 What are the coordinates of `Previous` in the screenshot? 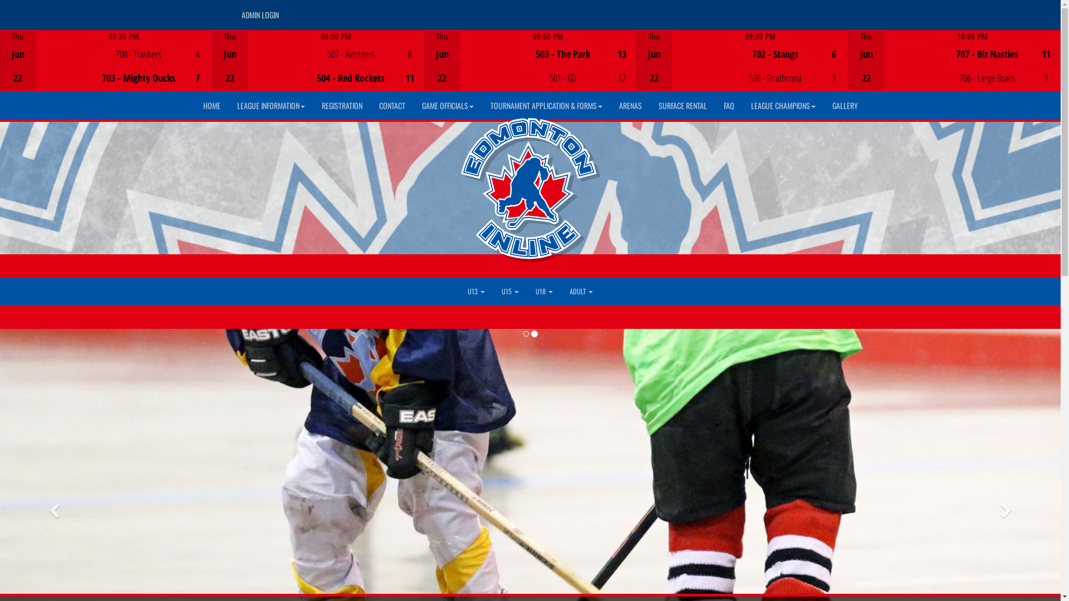 It's located at (7, 62).